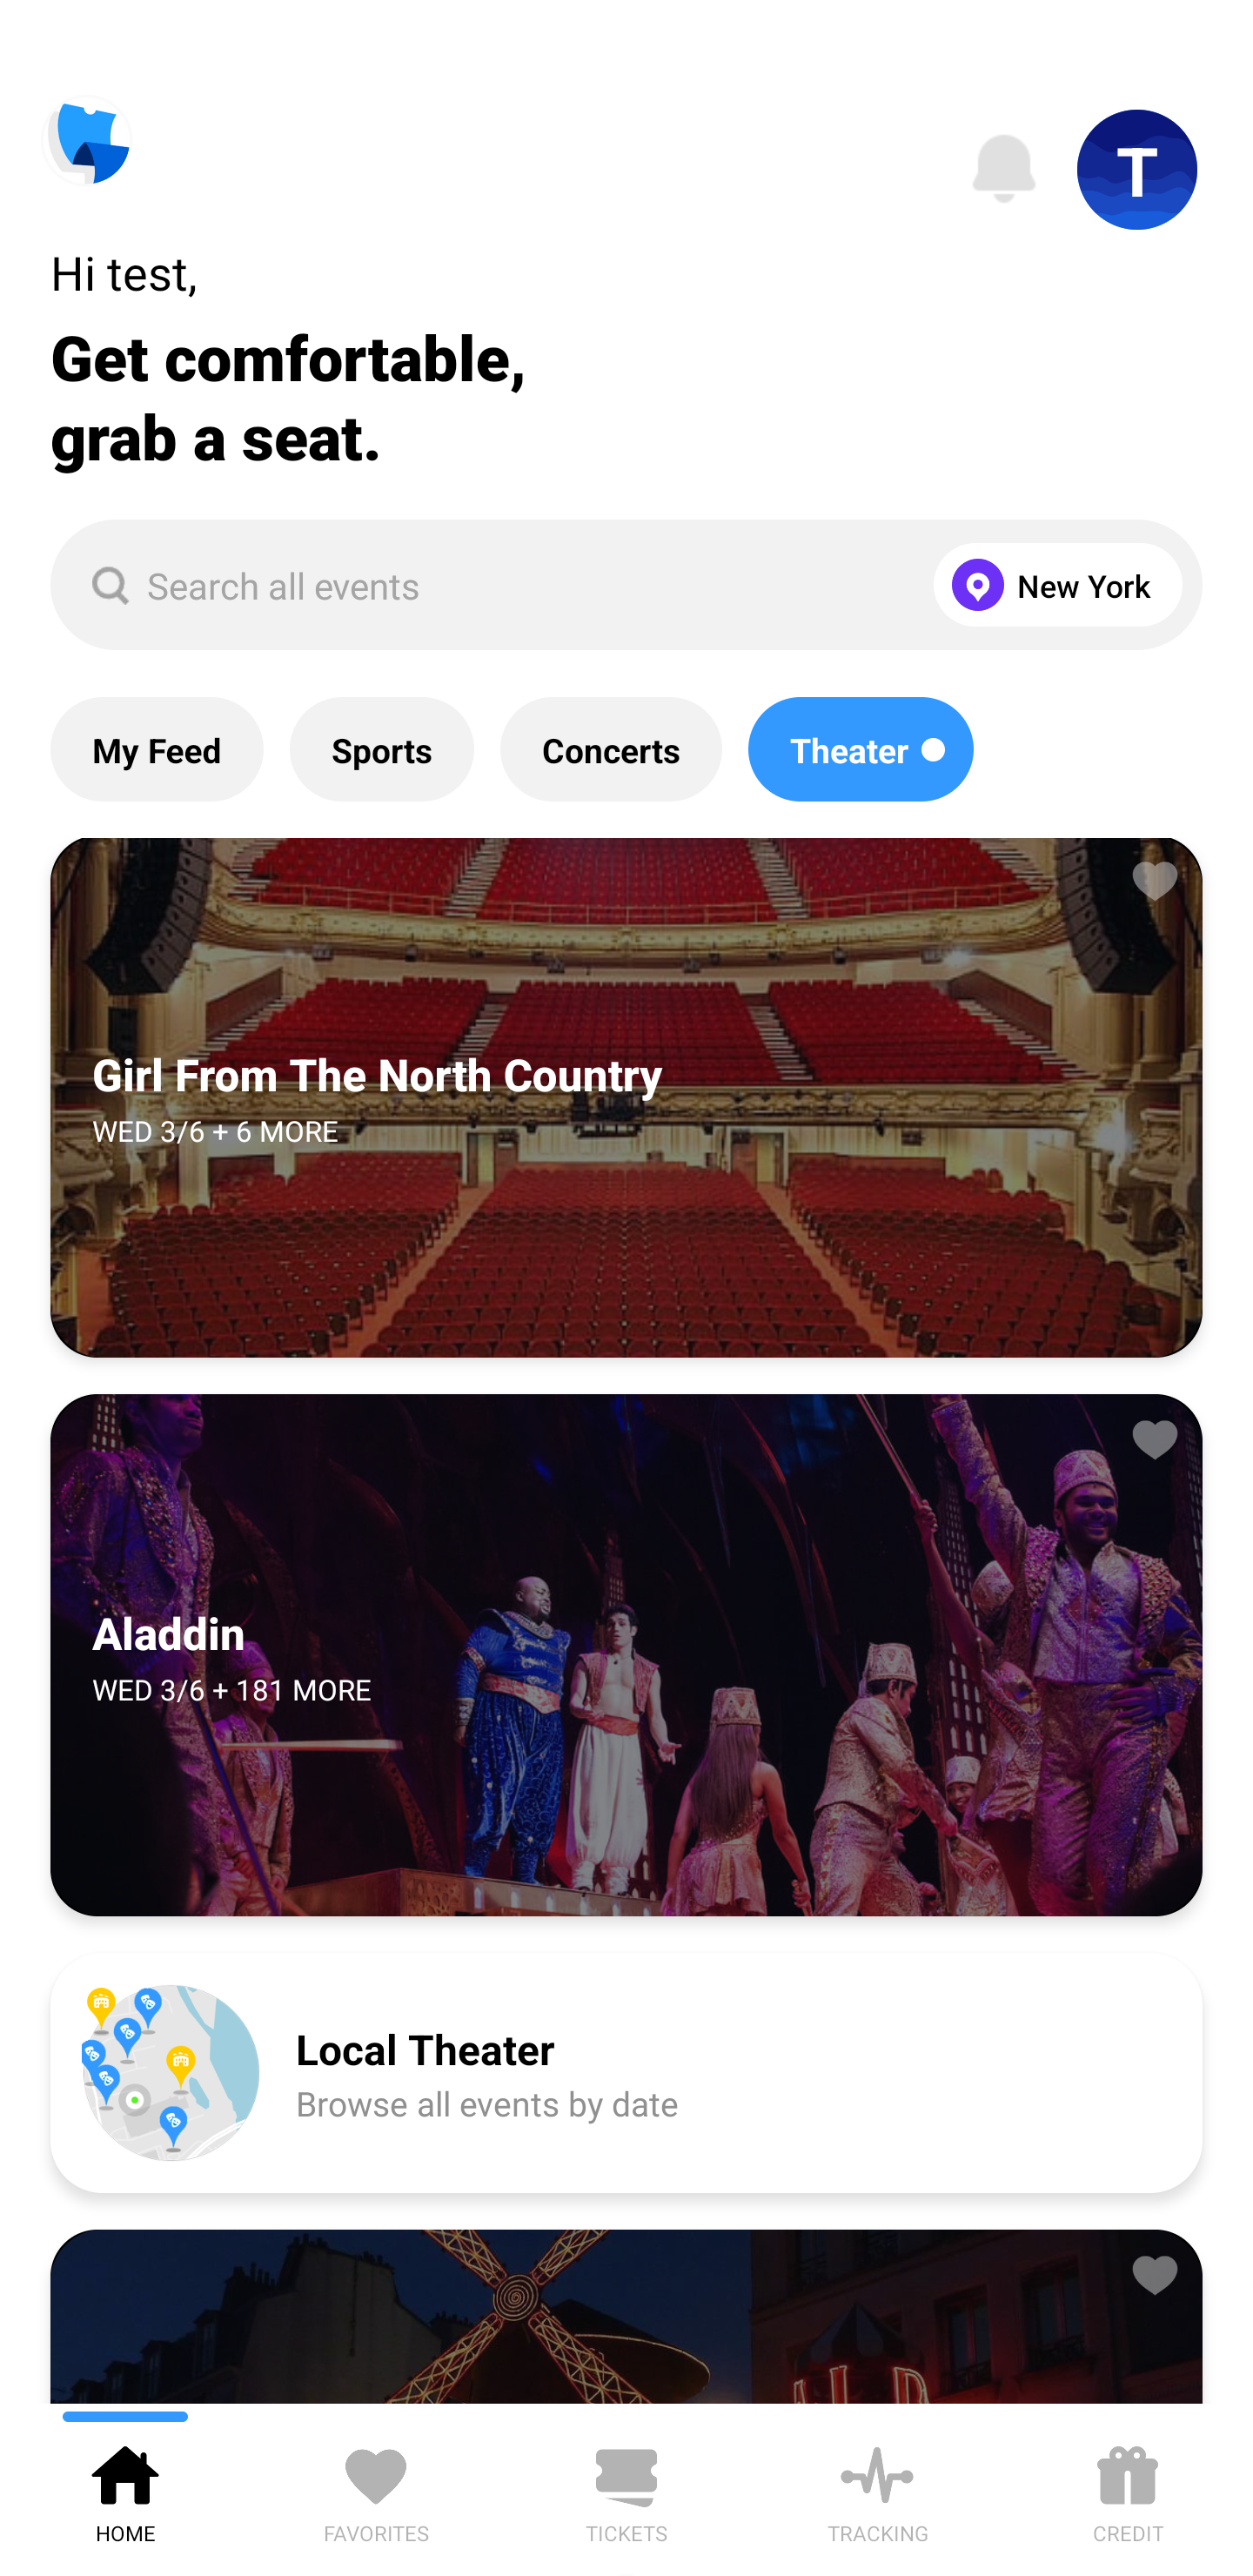  What do you see at coordinates (1128, 2489) in the screenshot?
I see `CREDIT` at bounding box center [1128, 2489].